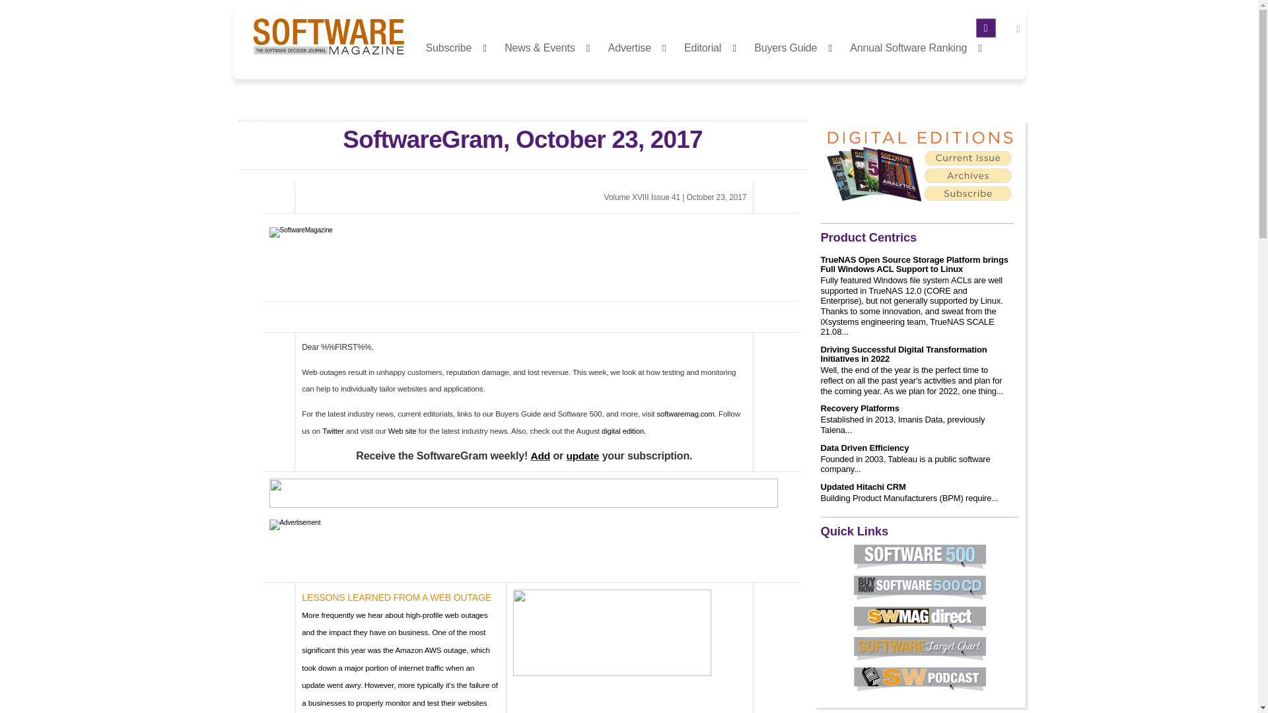  What do you see at coordinates (641, 46) in the screenshot?
I see `Advertise` at bounding box center [641, 46].